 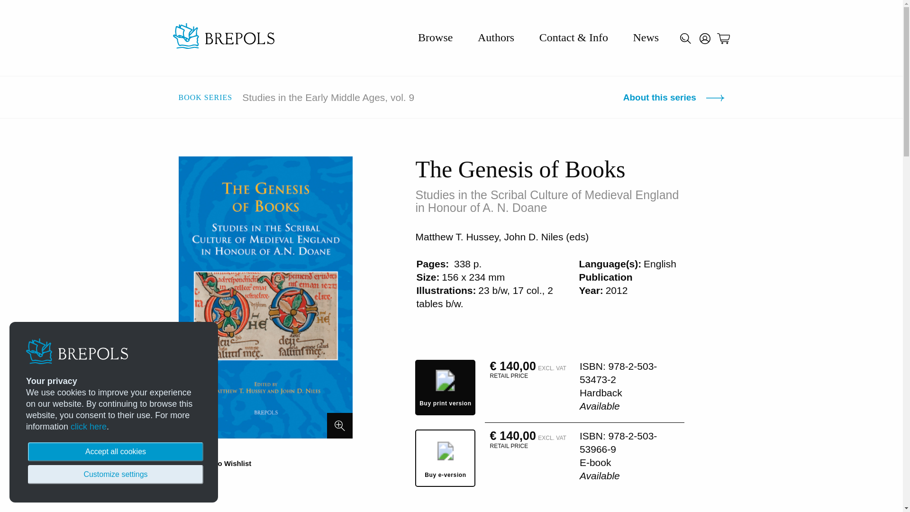 I want to click on John D. Niles, so click(x=534, y=237).